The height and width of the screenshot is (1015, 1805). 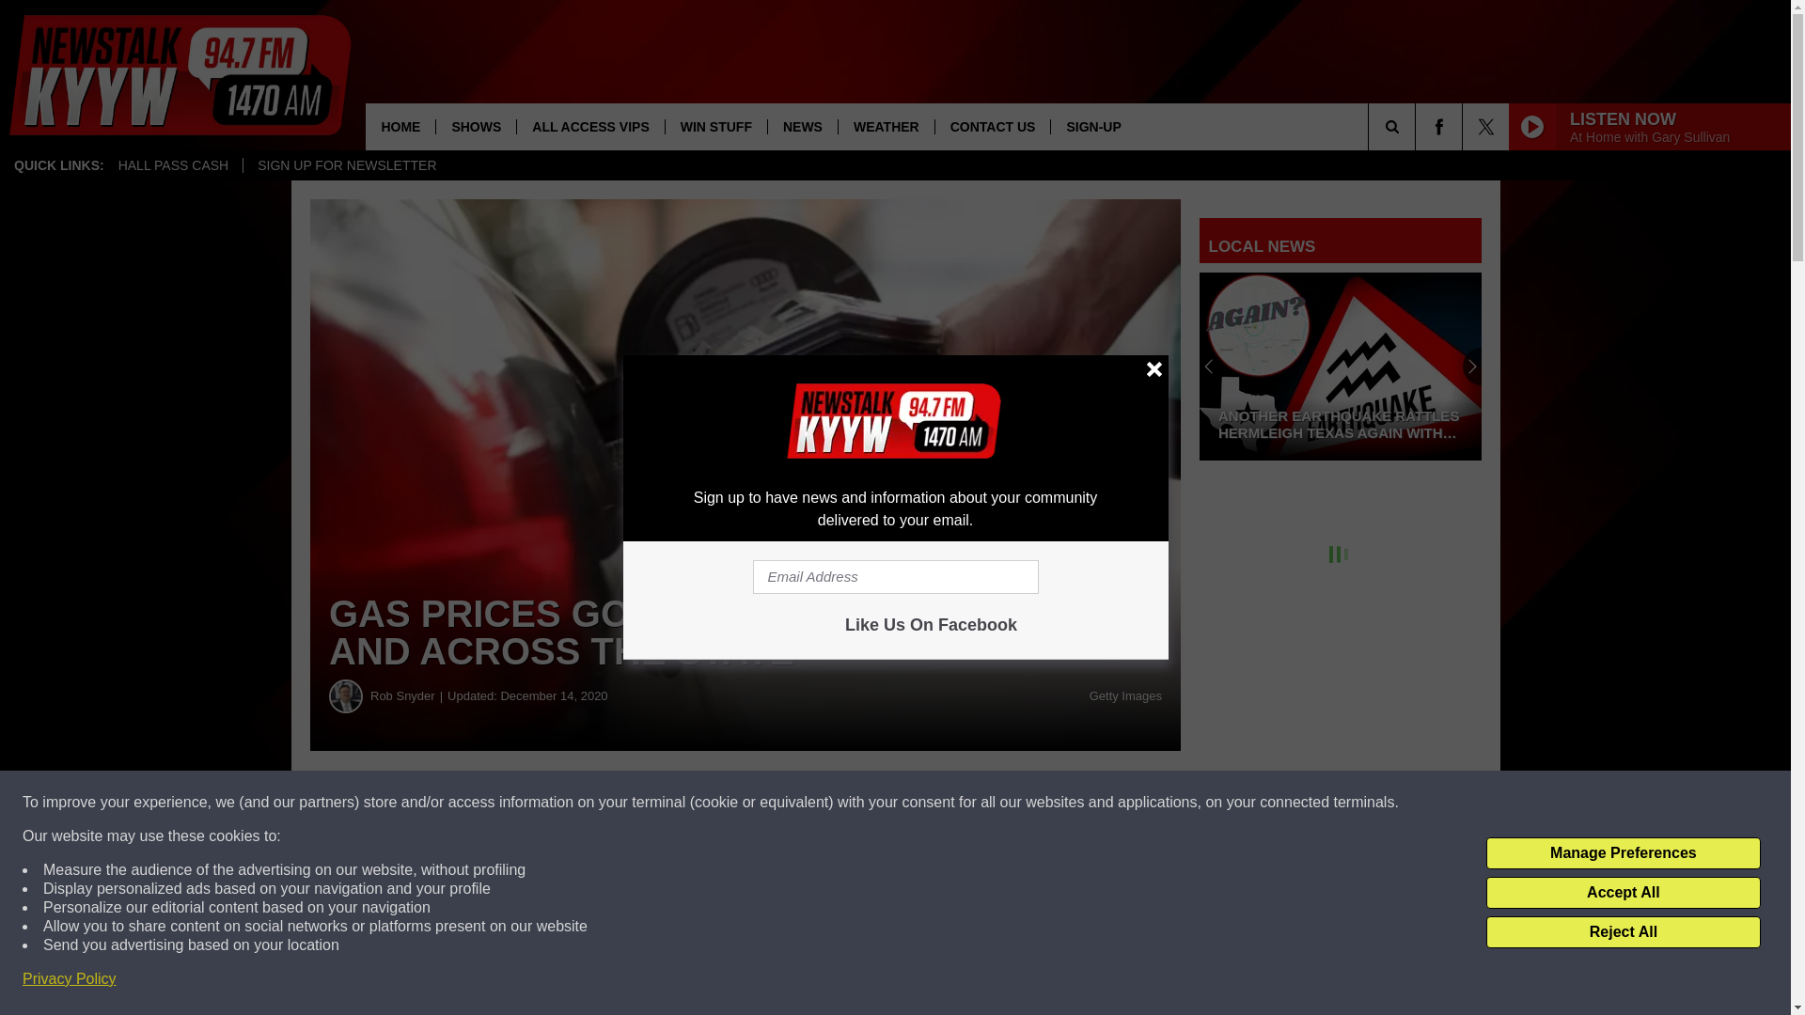 What do you see at coordinates (715, 126) in the screenshot?
I see `WIN STUFF` at bounding box center [715, 126].